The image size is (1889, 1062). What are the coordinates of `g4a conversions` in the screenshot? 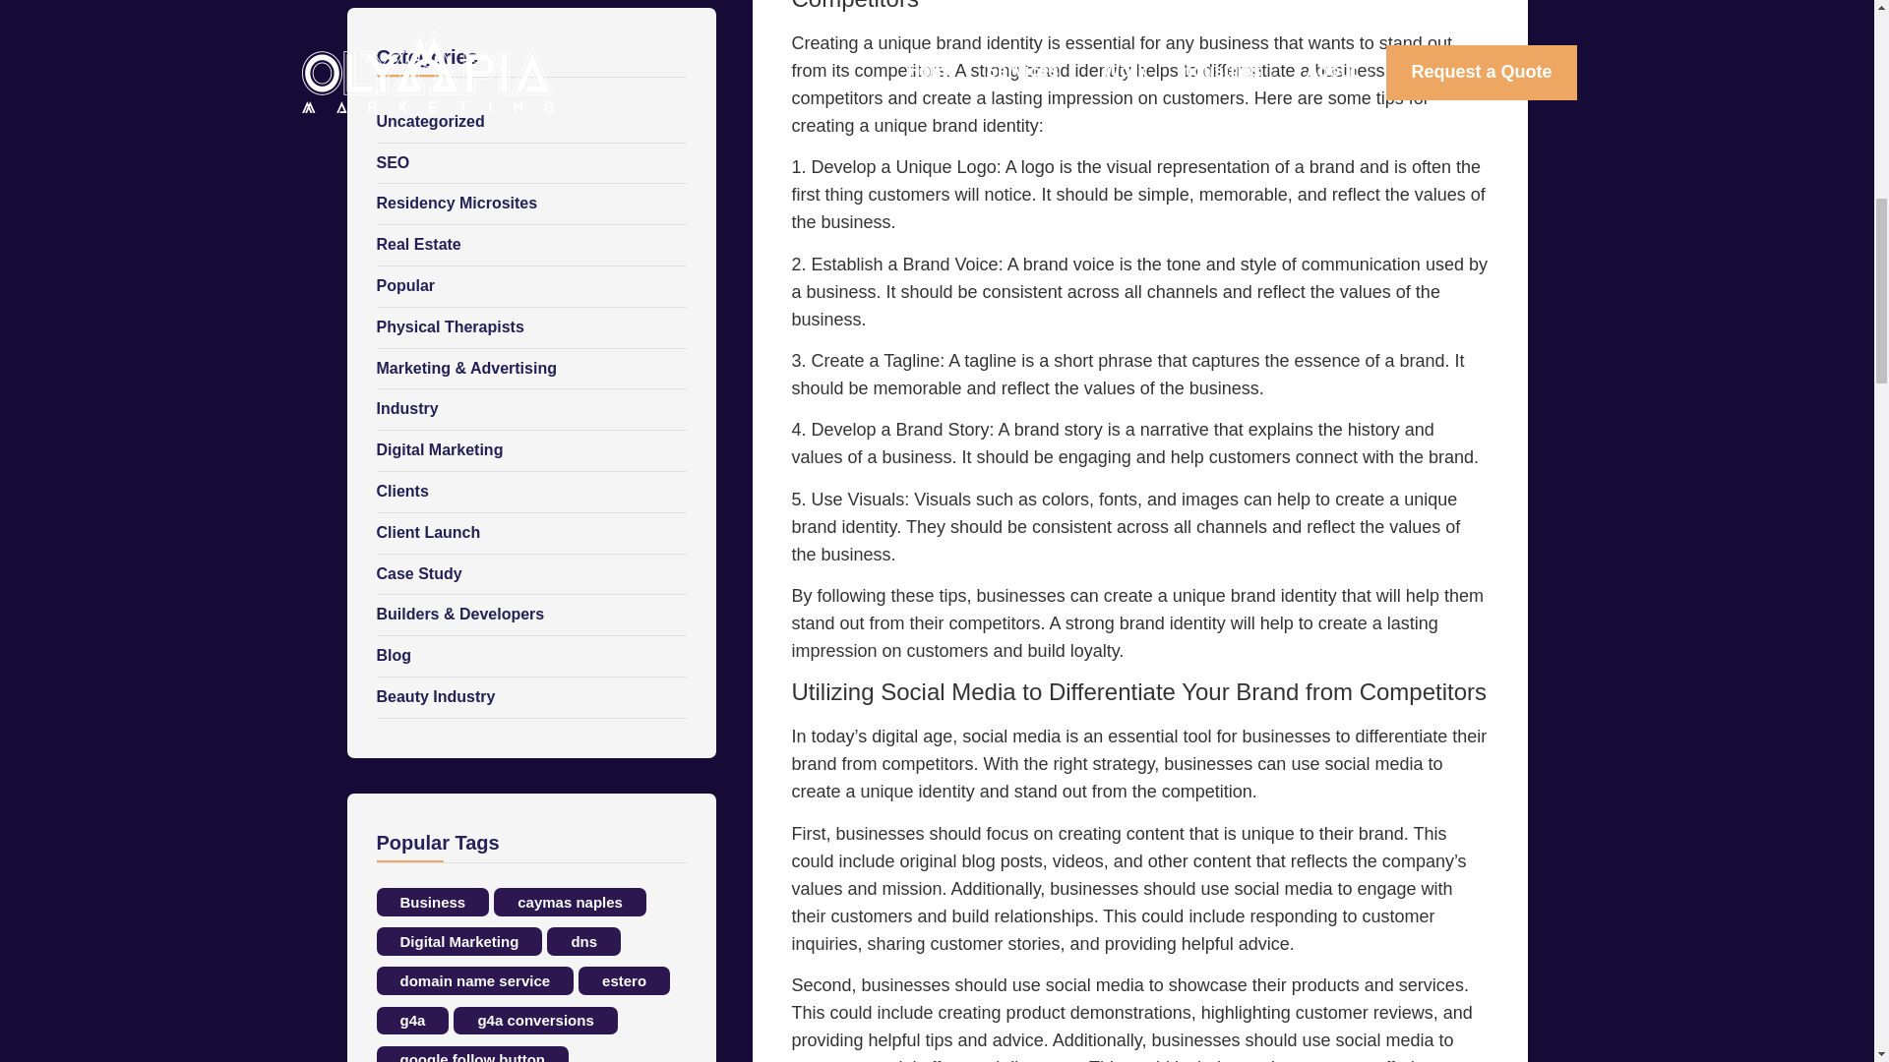 It's located at (535, 1021).